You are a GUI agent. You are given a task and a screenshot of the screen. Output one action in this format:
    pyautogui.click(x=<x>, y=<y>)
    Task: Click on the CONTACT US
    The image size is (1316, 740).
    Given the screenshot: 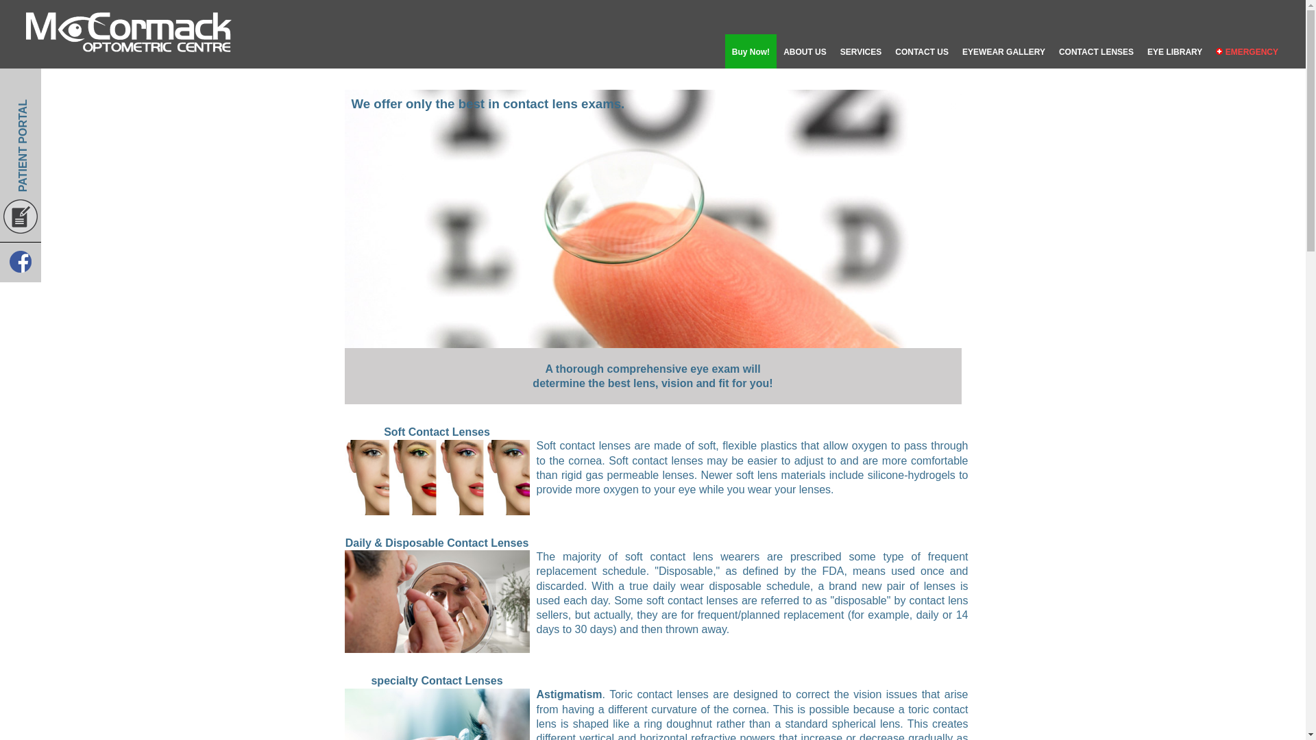 What is the action you would take?
    pyautogui.click(x=921, y=51)
    